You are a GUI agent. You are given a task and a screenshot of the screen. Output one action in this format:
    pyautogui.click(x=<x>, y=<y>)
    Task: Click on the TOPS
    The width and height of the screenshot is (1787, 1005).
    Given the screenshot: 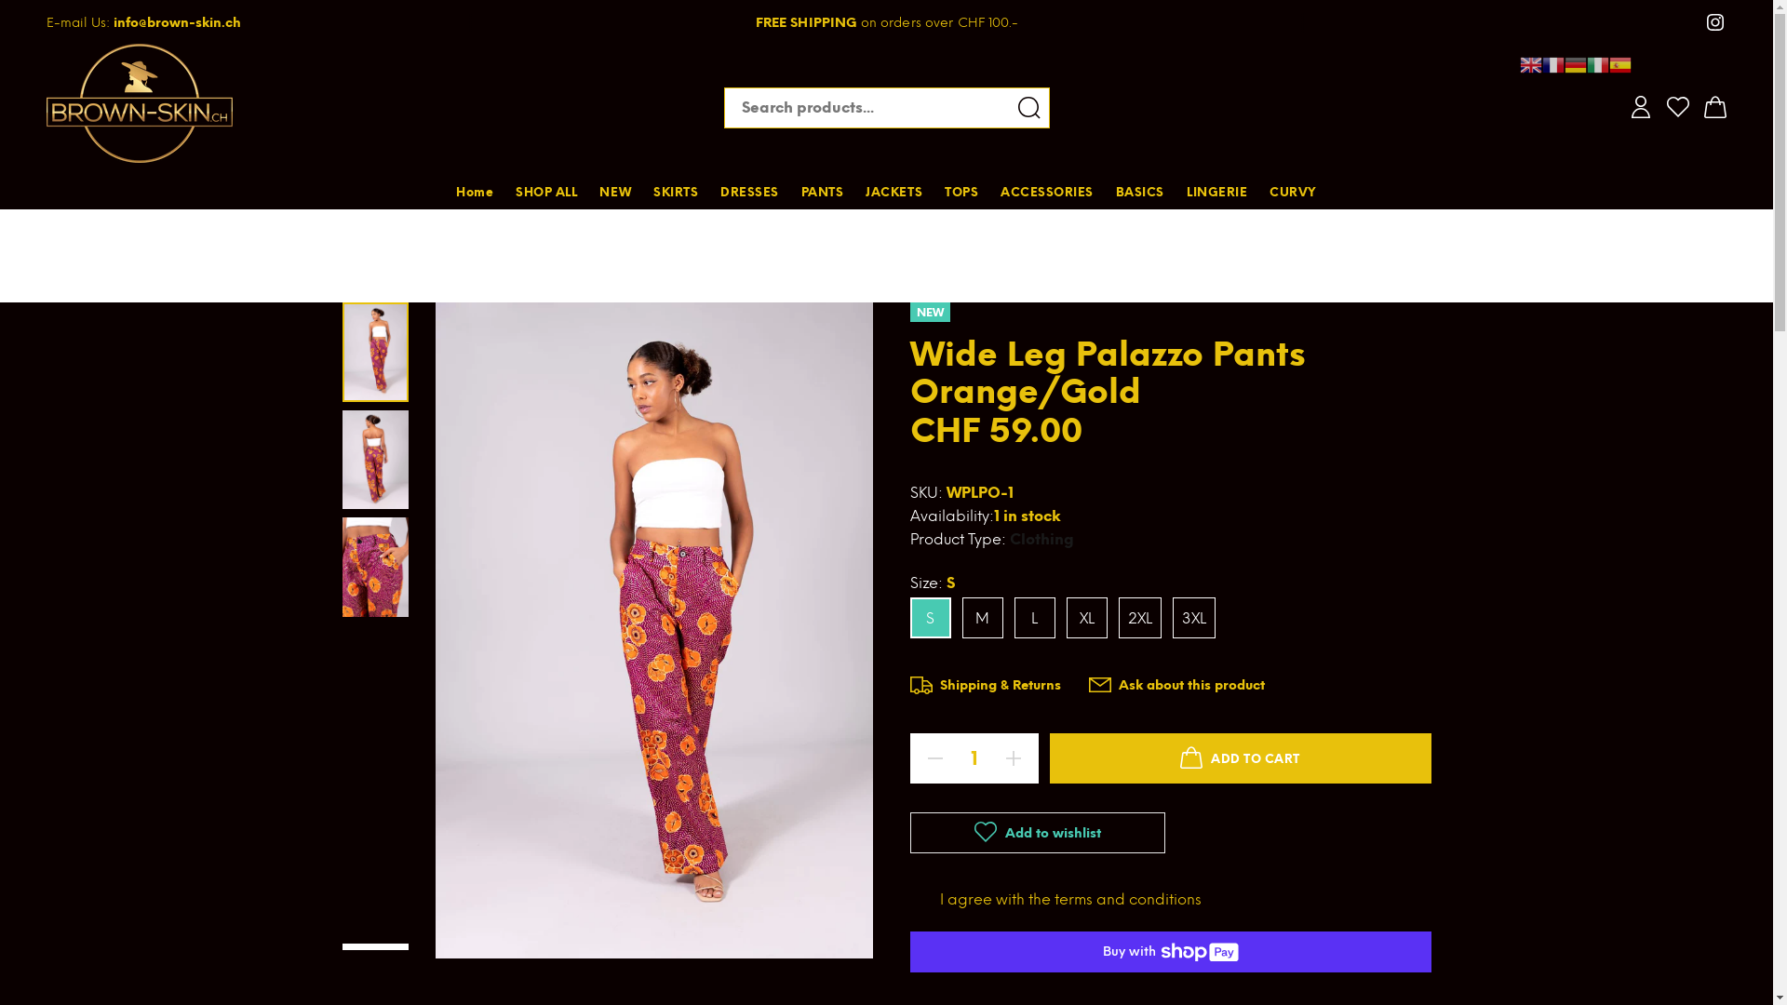 What is the action you would take?
    pyautogui.click(x=961, y=192)
    